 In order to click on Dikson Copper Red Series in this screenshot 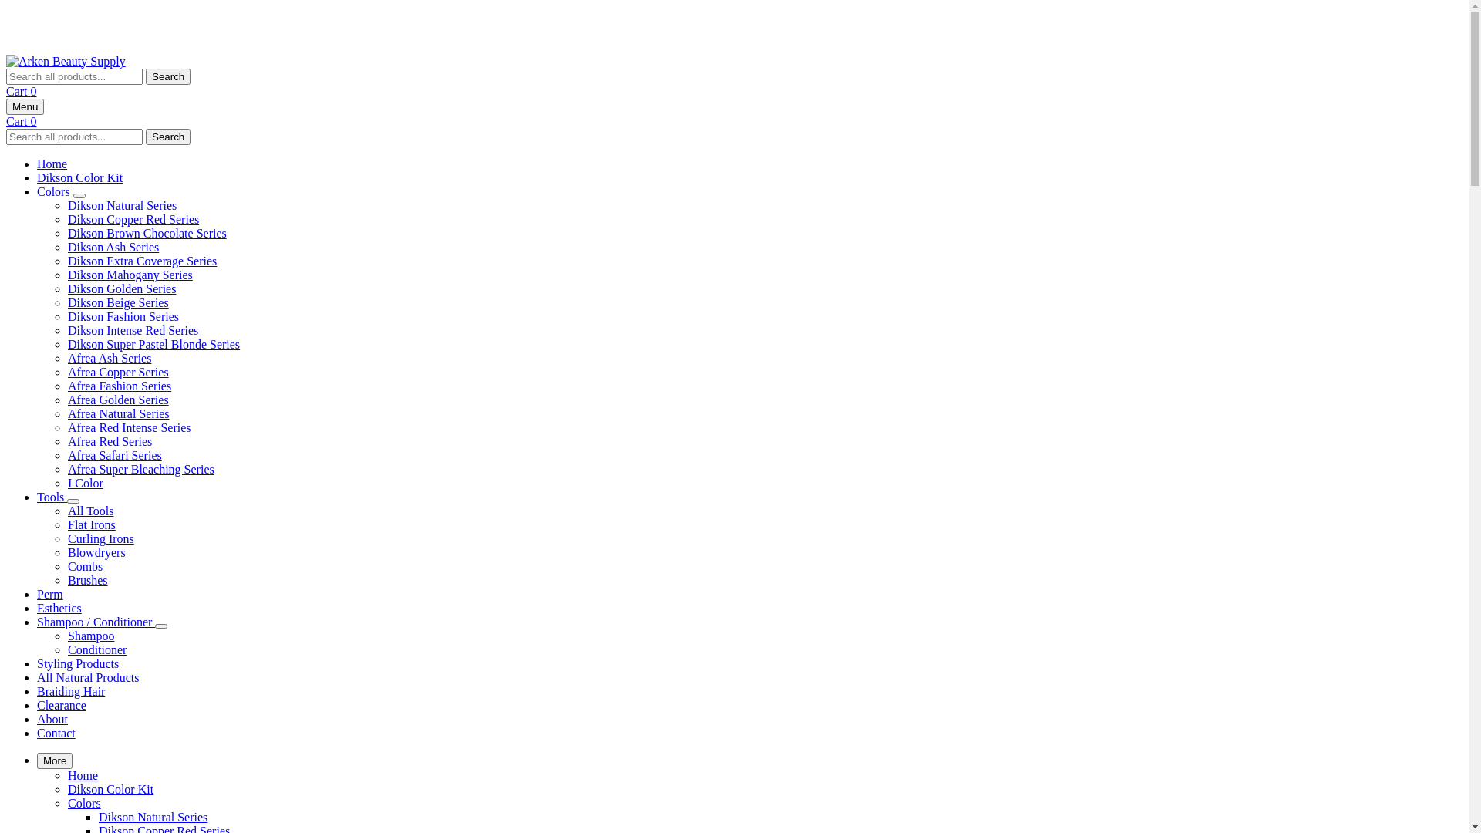, I will do `click(133, 219)`.